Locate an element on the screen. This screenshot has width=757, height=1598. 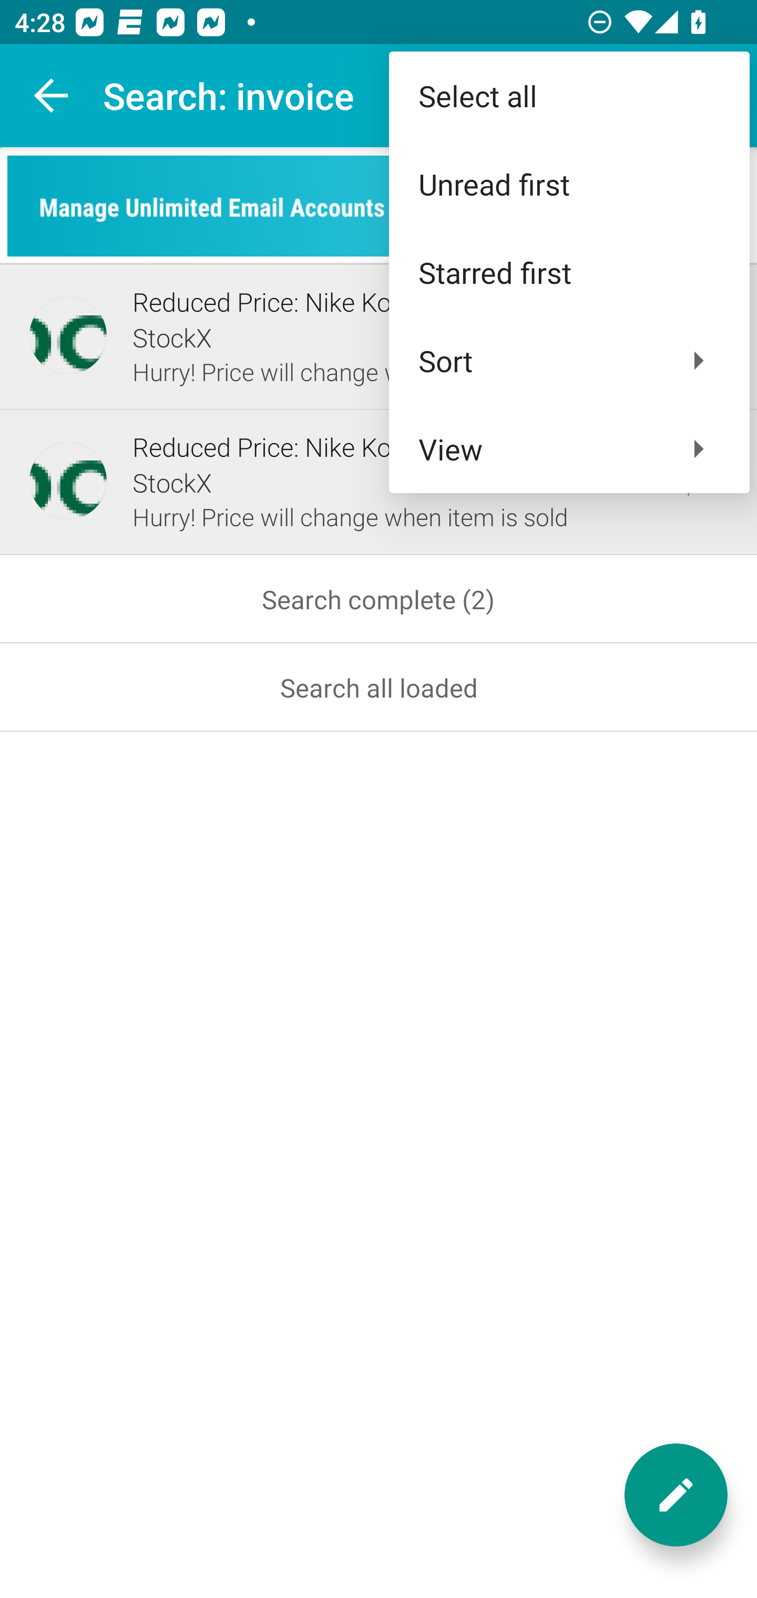
Select all is located at coordinates (569, 96).